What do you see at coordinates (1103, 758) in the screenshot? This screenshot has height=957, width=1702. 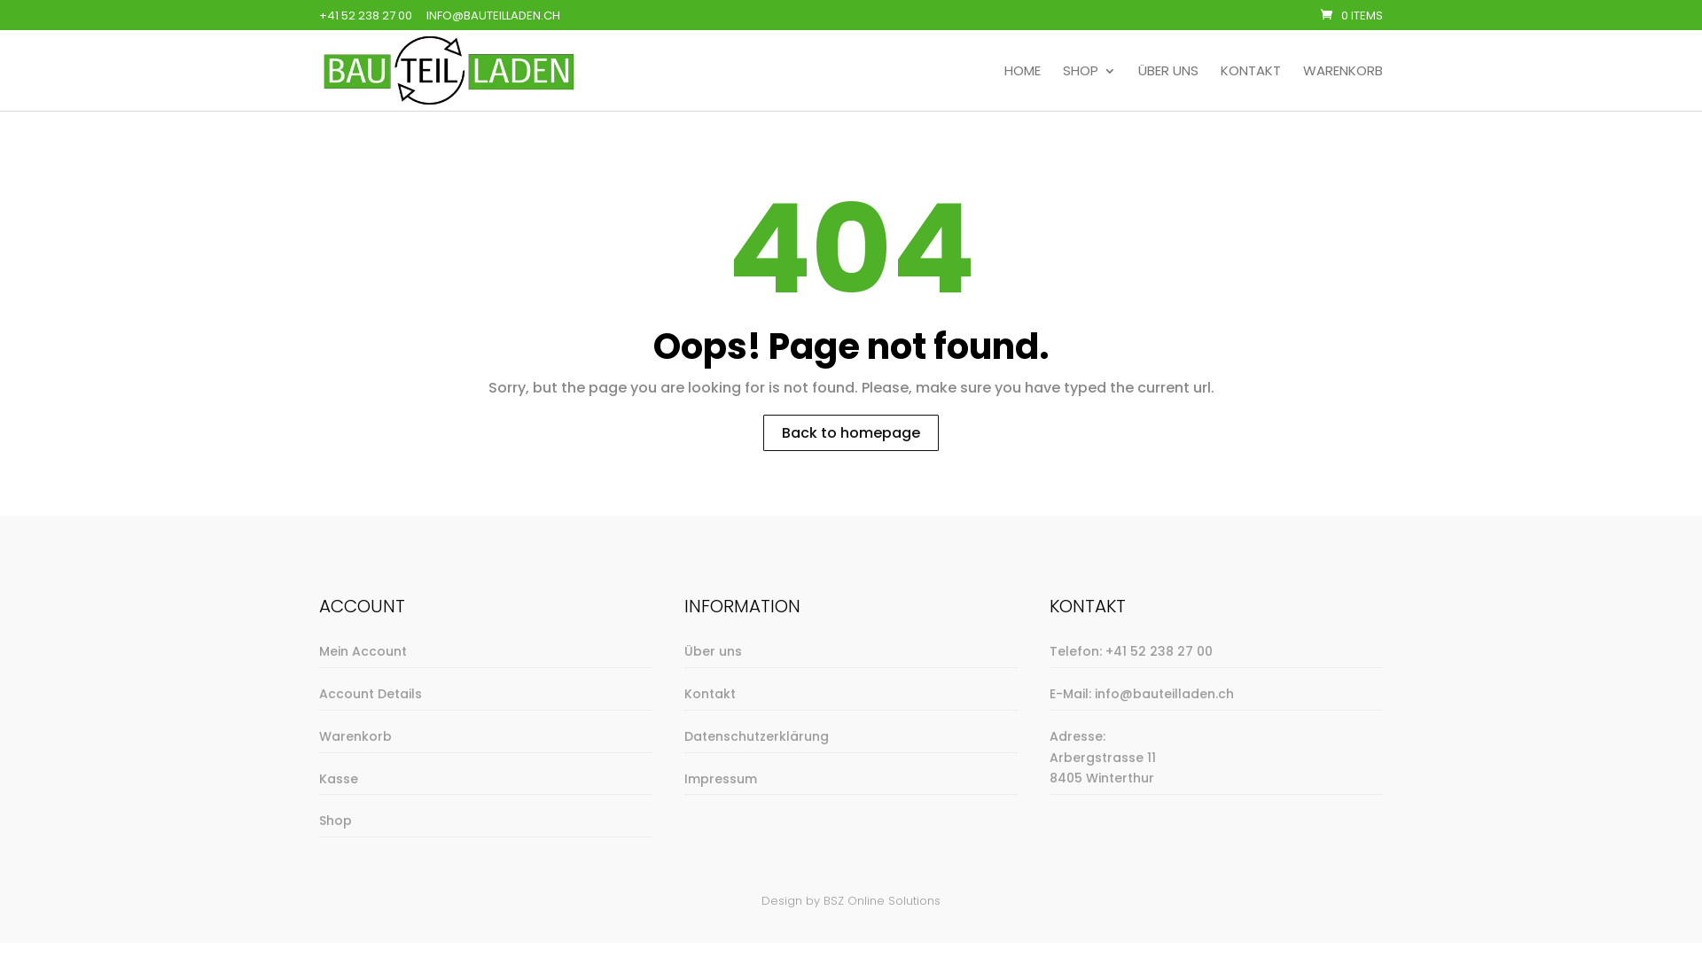 I see `Adresse:
Arbergstrasse 11
8405 Winterthur` at bounding box center [1103, 758].